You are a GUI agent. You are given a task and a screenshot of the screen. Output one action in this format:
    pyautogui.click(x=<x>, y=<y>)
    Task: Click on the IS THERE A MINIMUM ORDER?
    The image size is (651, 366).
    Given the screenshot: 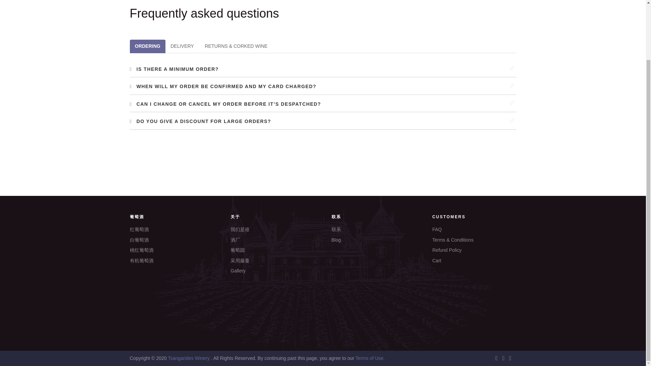 What is the action you would take?
    pyautogui.click(x=323, y=69)
    